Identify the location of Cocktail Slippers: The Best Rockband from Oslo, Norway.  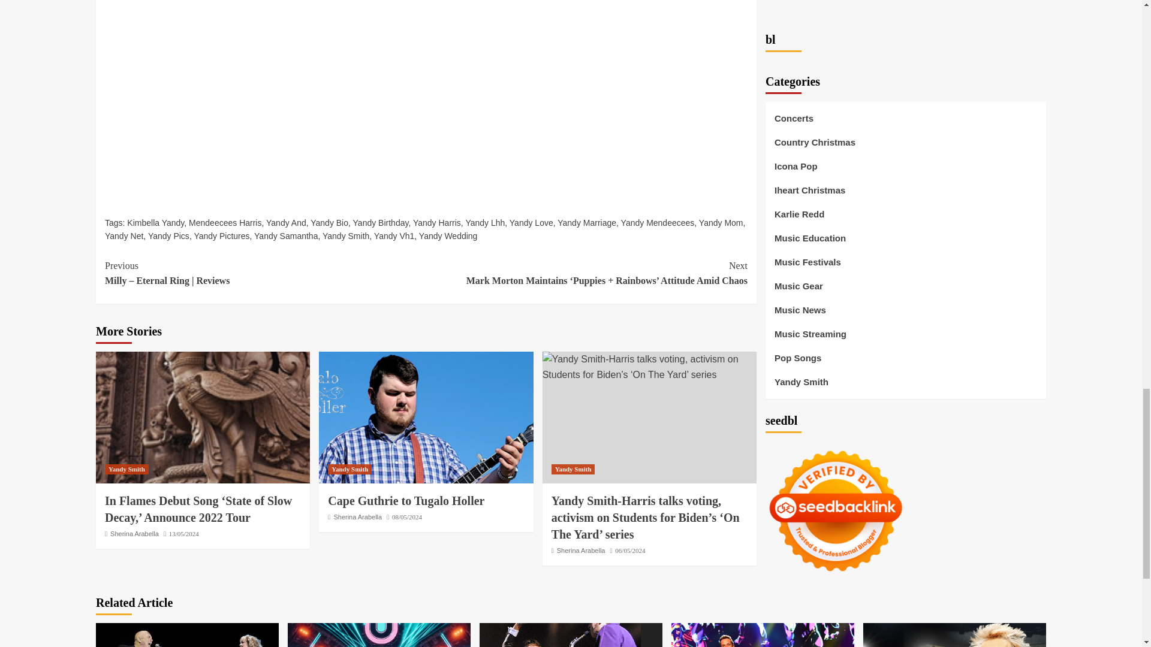
(379, 635).